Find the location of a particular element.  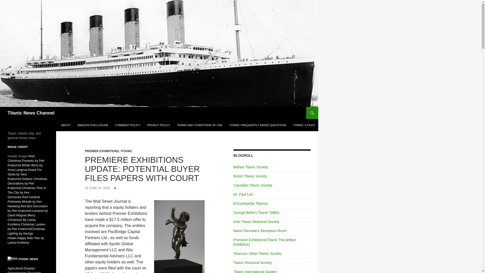

COMMENT POLICY is located at coordinates (128, 125).